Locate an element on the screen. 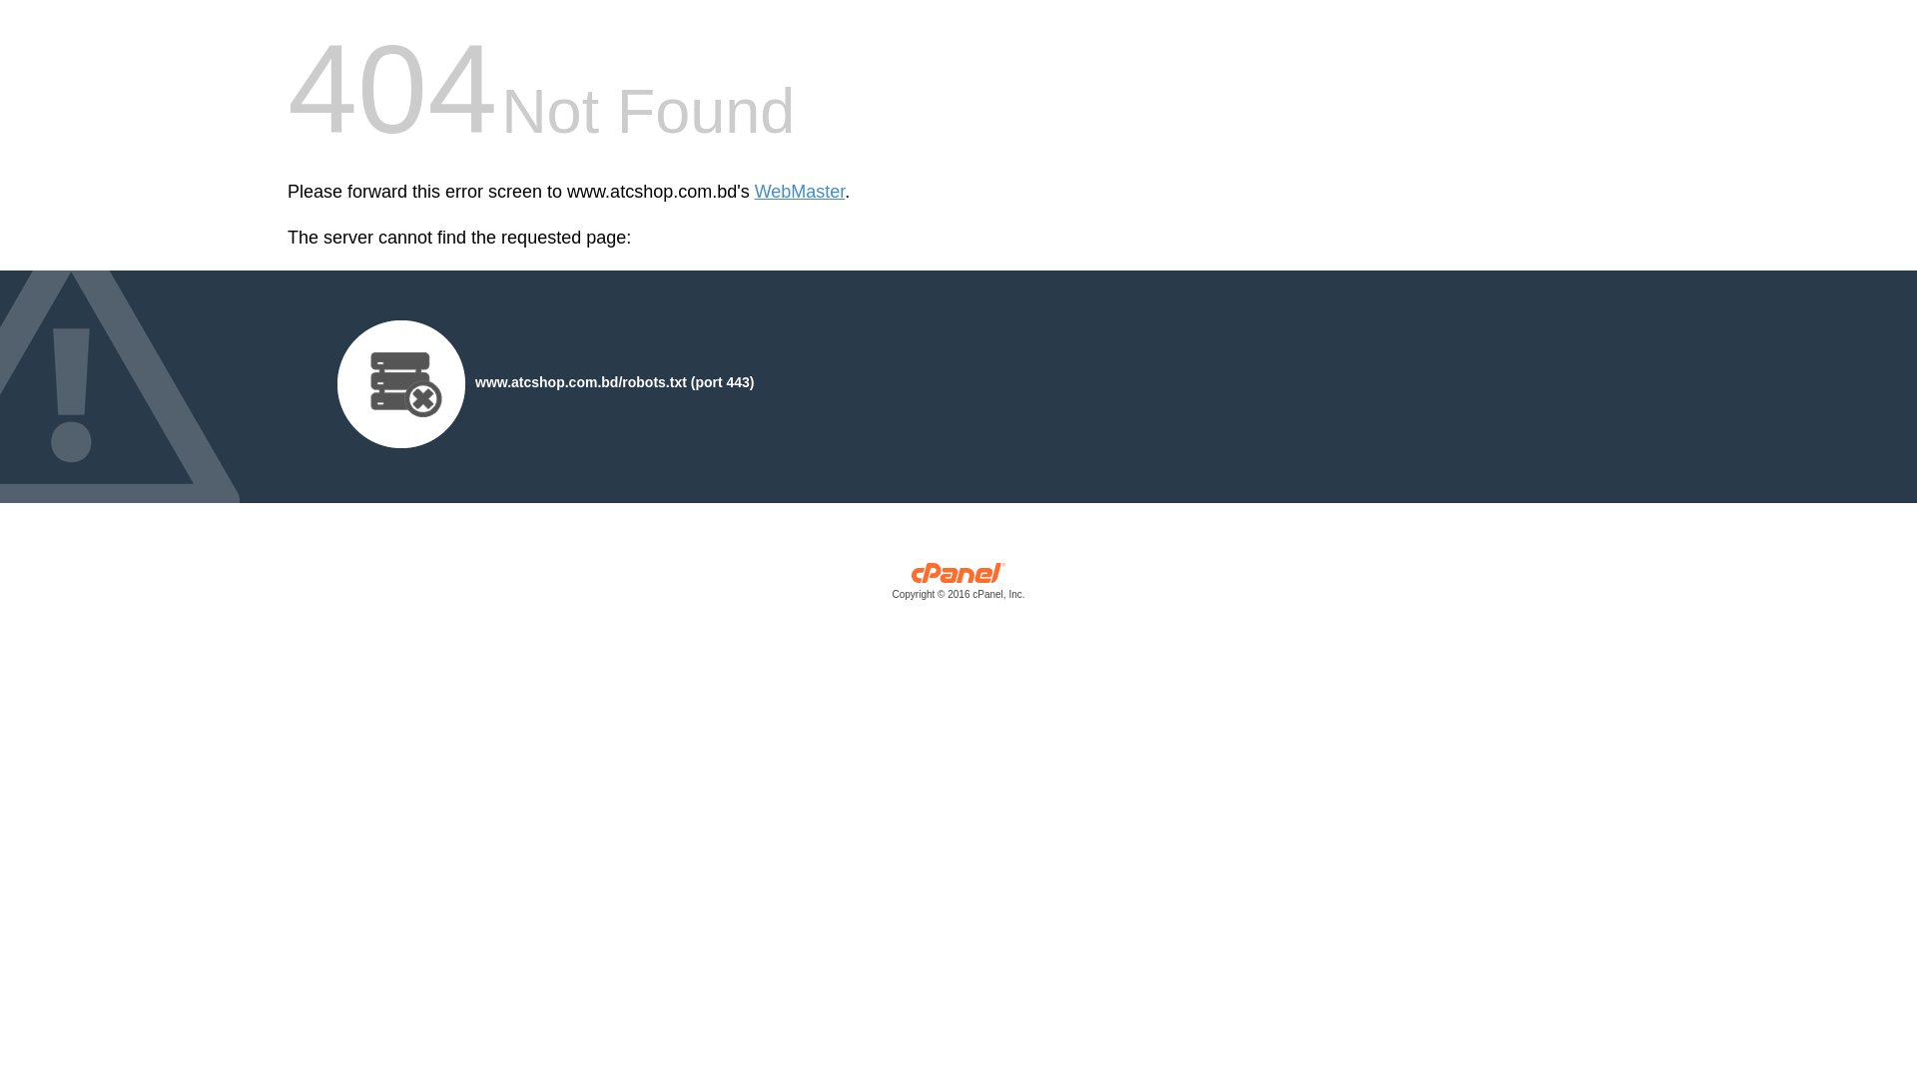 Image resolution: width=1917 pixels, height=1078 pixels. WebMaster is located at coordinates (801, 192).